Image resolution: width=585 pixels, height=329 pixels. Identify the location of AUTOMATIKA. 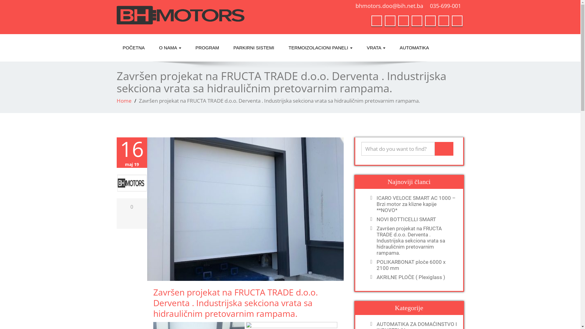
(414, 48).